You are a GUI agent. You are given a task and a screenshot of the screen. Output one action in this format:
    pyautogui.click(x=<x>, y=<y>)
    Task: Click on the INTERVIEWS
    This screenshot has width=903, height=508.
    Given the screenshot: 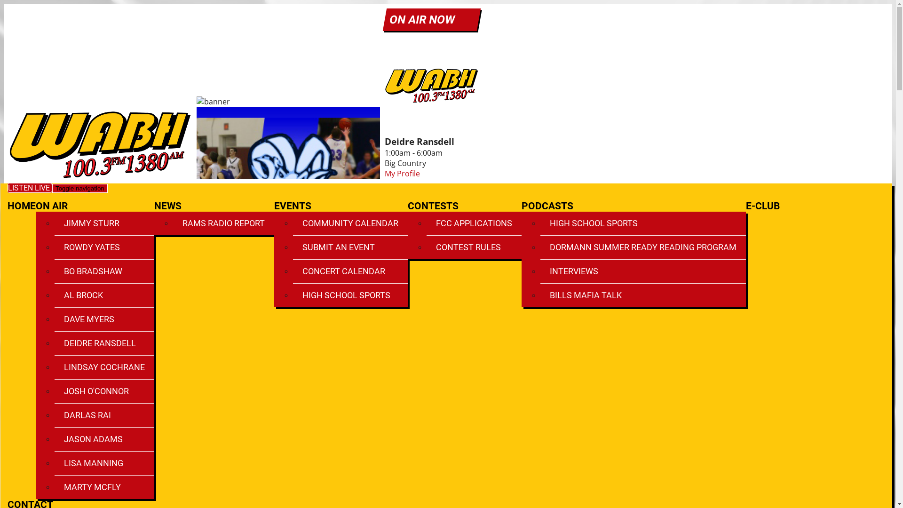 What is the action you would take?
    pyautogui.click(x=643, y=271)
    